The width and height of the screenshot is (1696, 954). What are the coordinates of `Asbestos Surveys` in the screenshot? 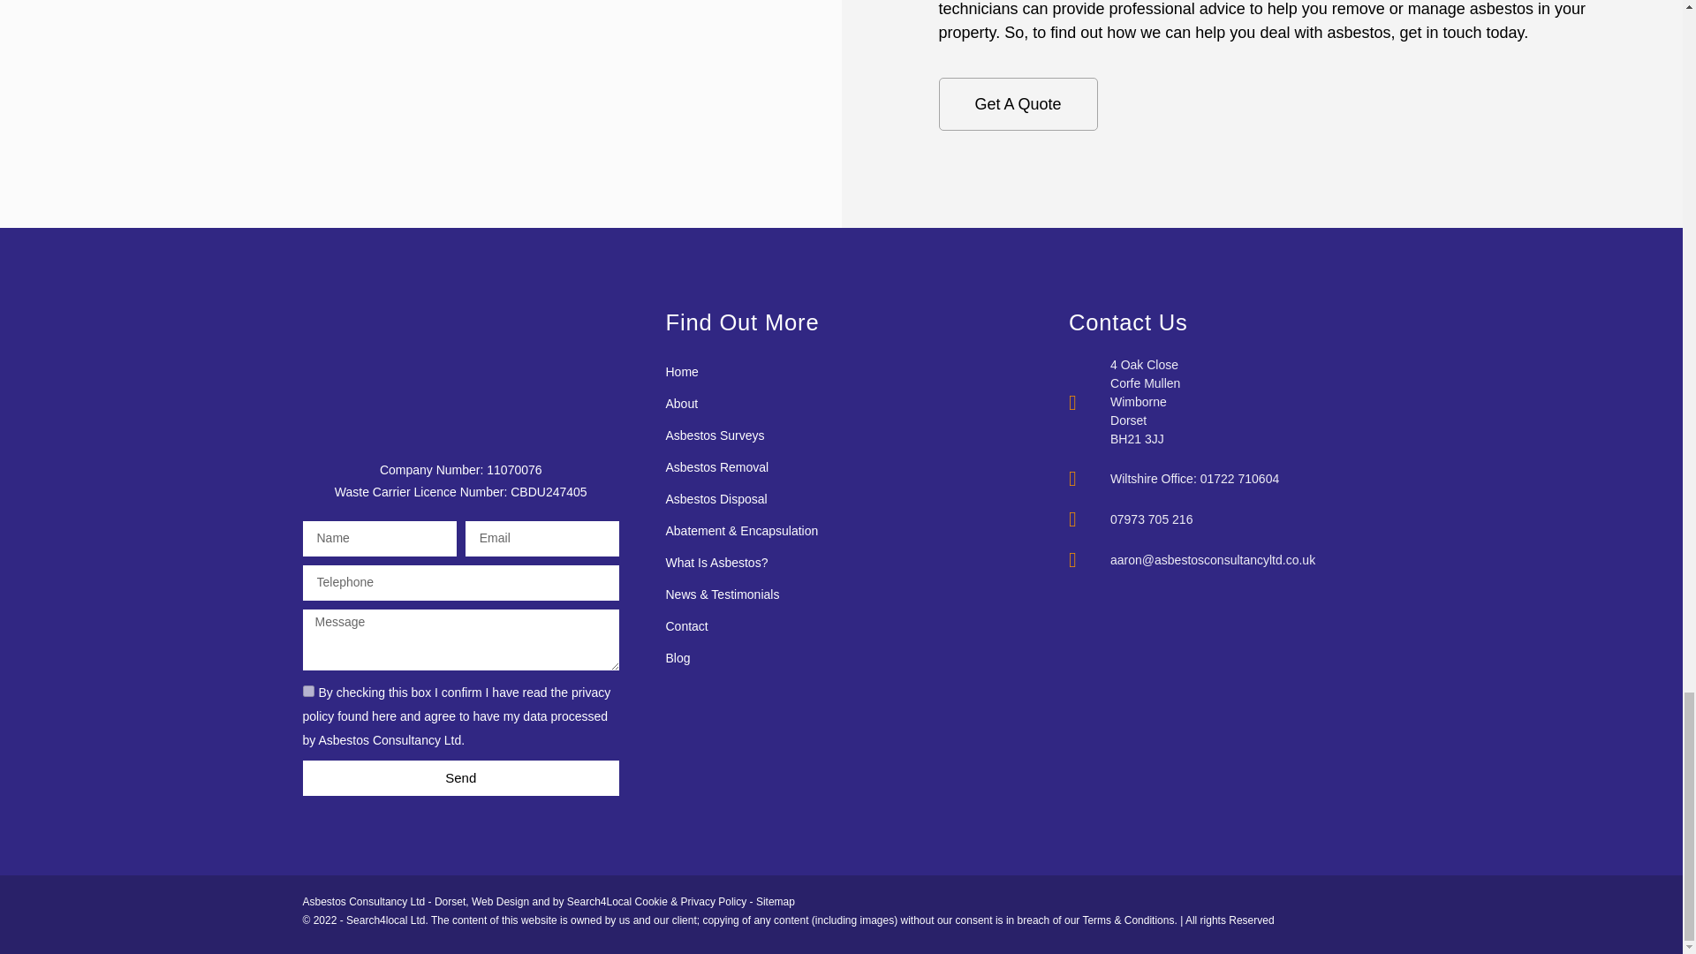 It's located at (827, 435).